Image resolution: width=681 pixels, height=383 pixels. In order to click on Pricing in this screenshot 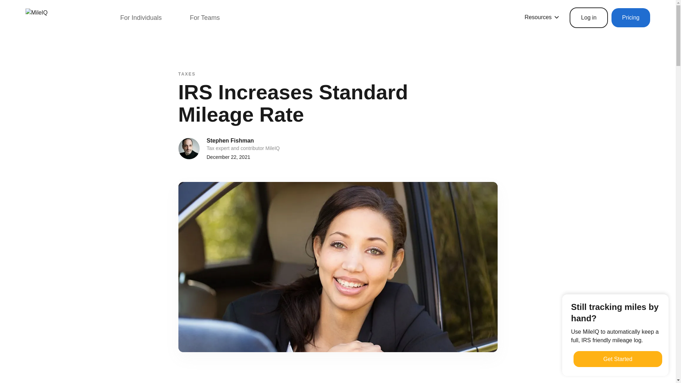, I will do `click(631, 17)`.